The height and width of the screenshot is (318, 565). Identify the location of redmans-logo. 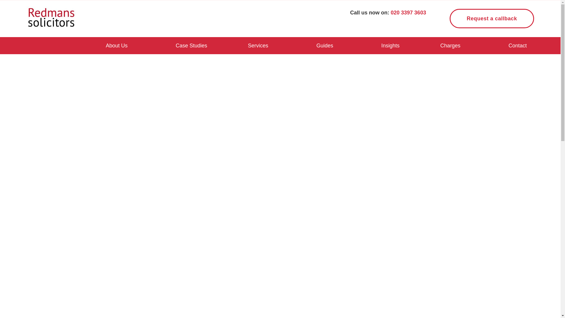
(51, 18).